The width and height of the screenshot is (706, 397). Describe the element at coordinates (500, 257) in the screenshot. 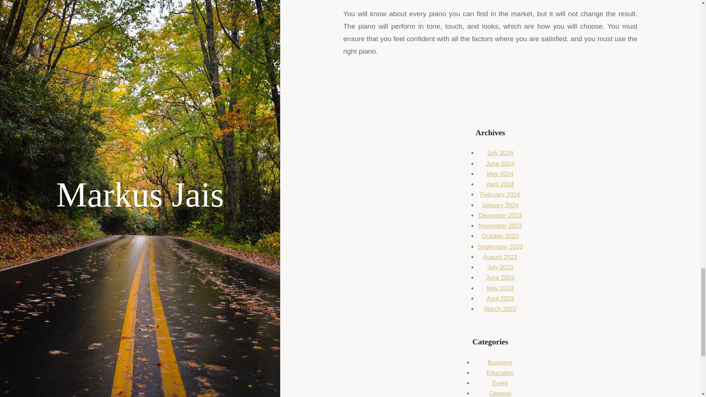

I see `August 2023` at that location.